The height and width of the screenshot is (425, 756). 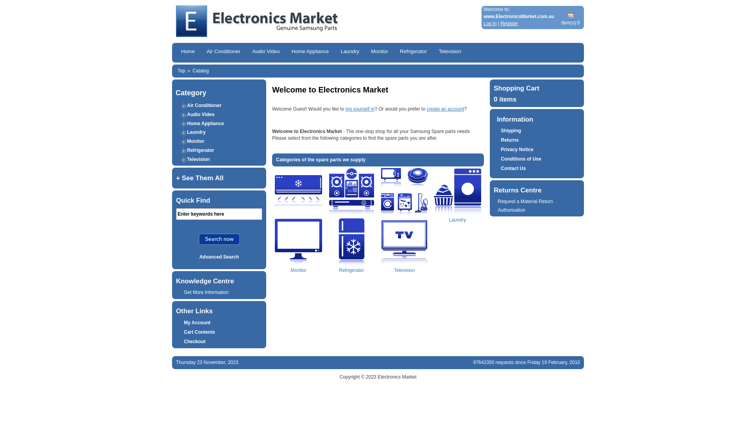 I want to click on Home Appliance, so click(x=404, y=206).